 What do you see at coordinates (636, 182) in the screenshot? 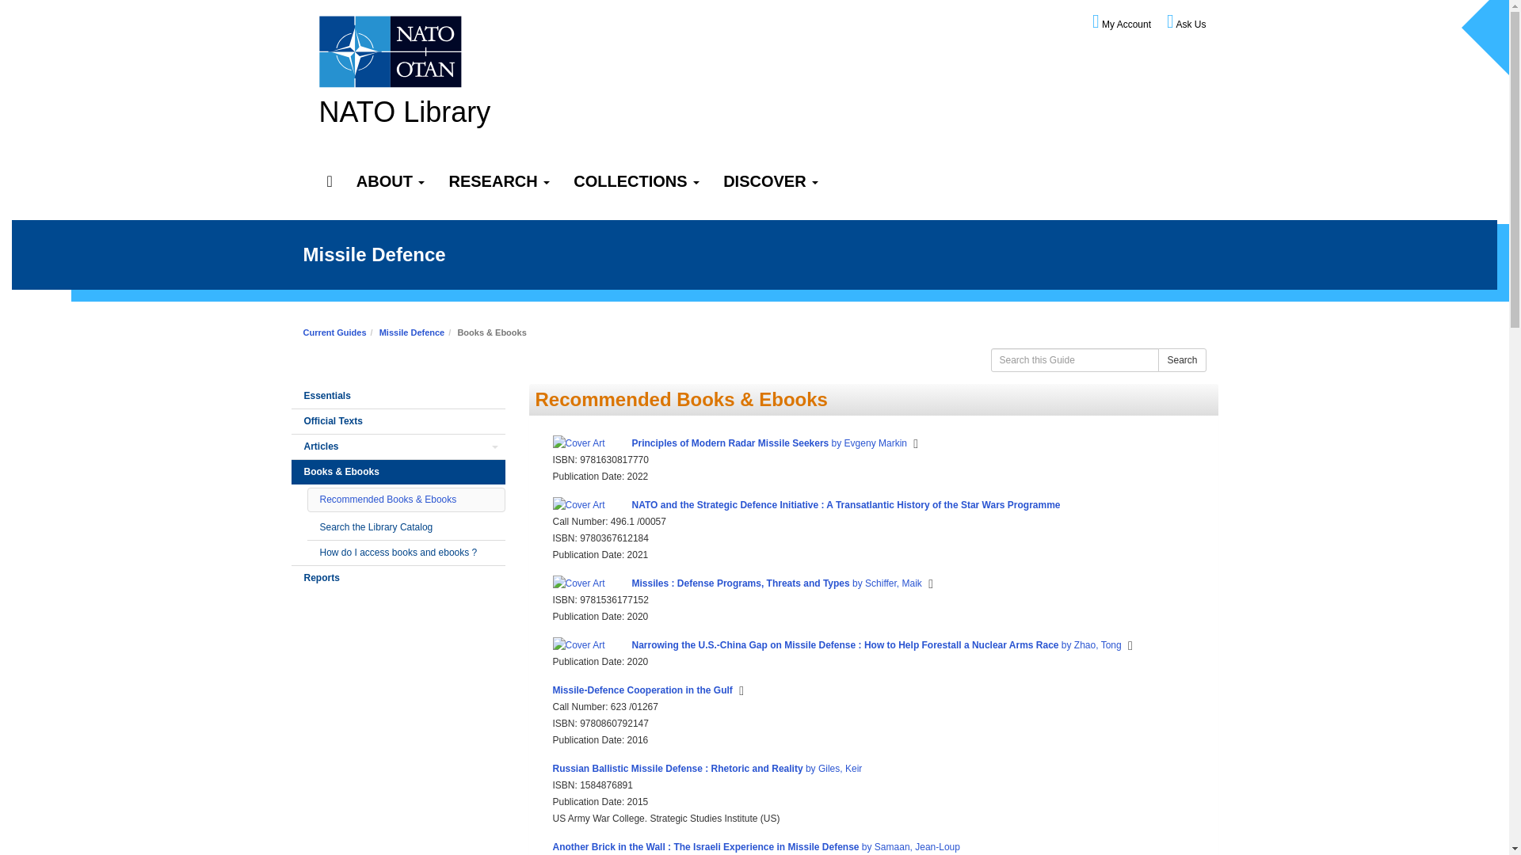
I see `COLLECTIONS` at bounding box center [636, 182].